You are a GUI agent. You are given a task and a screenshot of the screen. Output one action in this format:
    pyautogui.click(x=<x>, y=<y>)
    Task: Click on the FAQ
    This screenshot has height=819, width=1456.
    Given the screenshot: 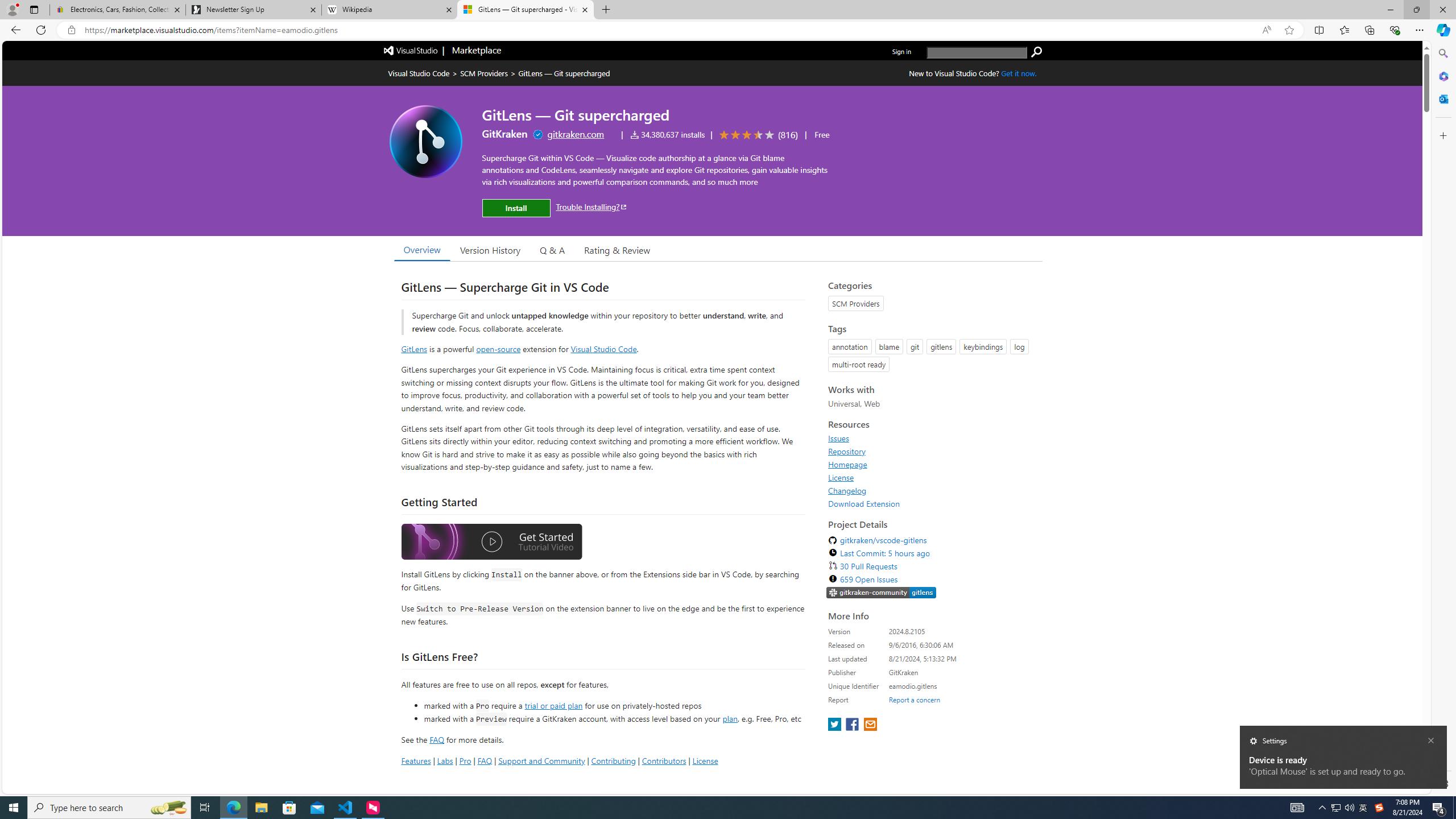 What is the action you would take?
    pyautogui.click(x=485, y=760)
    